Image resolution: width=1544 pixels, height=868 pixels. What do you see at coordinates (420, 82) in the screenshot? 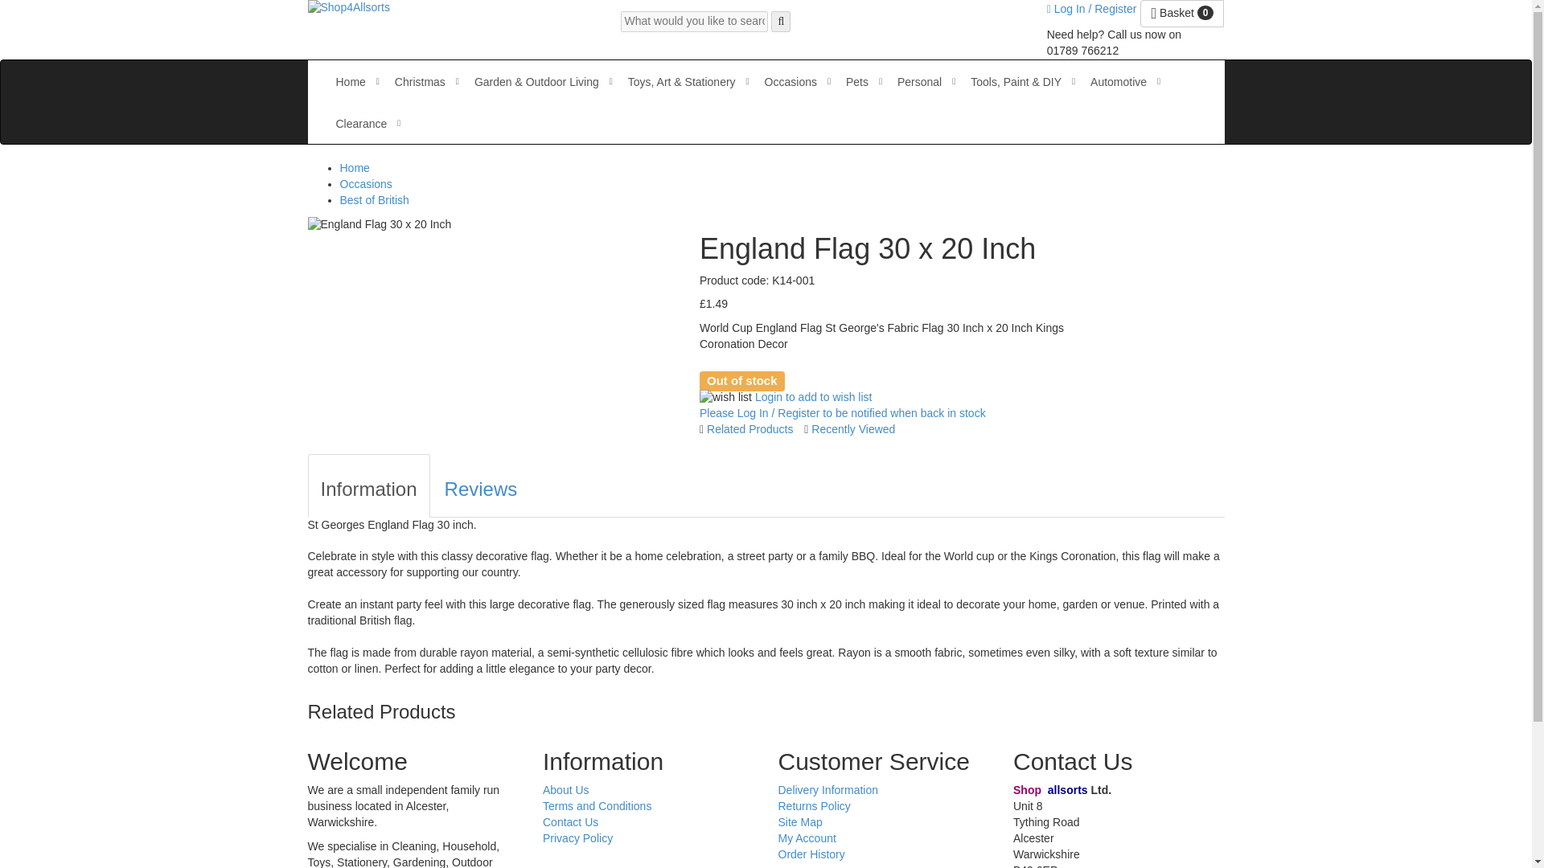
I see `Christmas` at bounding box center [420, 82].